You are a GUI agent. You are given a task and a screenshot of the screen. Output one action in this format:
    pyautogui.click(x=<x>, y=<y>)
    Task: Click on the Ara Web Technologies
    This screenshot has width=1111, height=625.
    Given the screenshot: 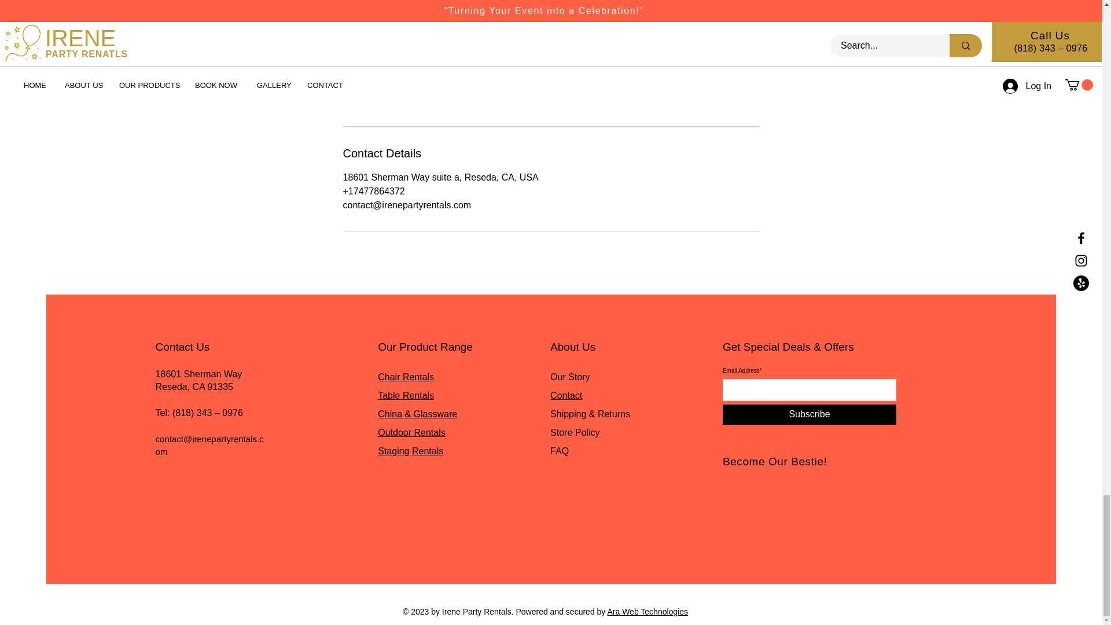 What is the action you would take?
    pyautogui.click(x=647, y=611)
    